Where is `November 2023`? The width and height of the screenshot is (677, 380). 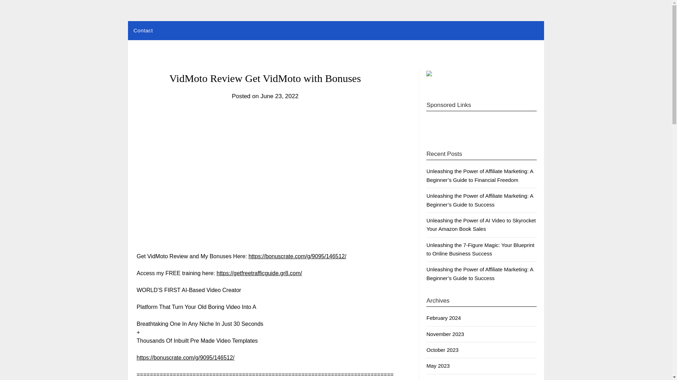
November 2023 is located at coordinates (445, 334).